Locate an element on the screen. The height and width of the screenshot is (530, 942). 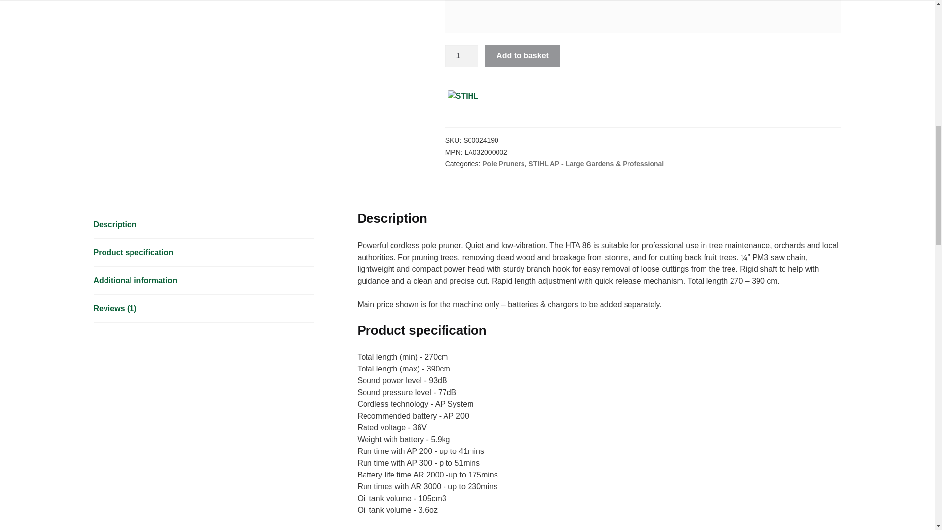
Additional information is located at coordinates (203, 281).